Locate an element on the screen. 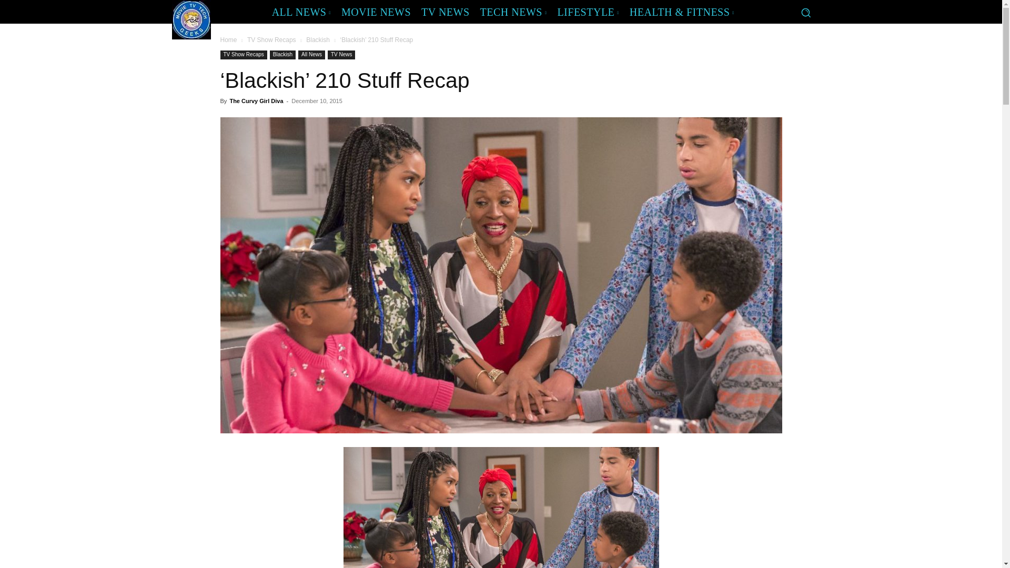 This screenshot has height=568, width=1010. TV NEWS is located at coordinates (445, 12).